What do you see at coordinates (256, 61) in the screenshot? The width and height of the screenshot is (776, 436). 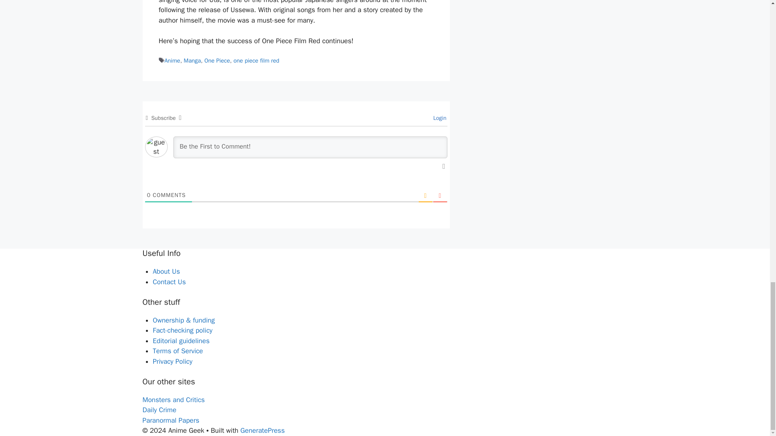 I see `one piece film red` at bounding box center [256, 61].